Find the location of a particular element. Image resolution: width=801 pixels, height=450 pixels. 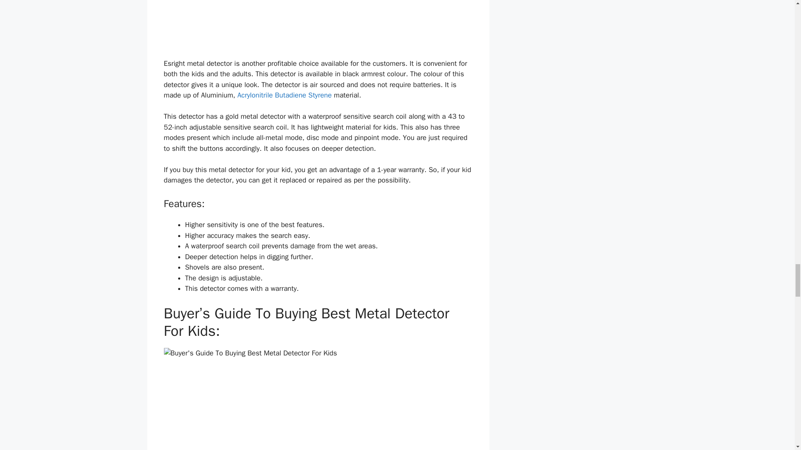

Acrylonitrile Butadiene Styrene is located at coordinates (284, 95).